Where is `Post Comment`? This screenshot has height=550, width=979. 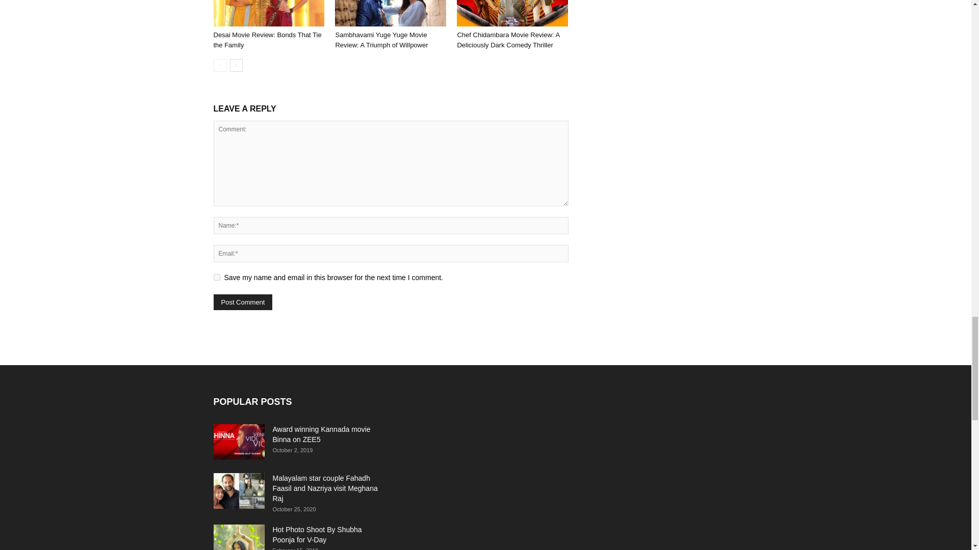
Post Comment is located at coordinates (243, 302).